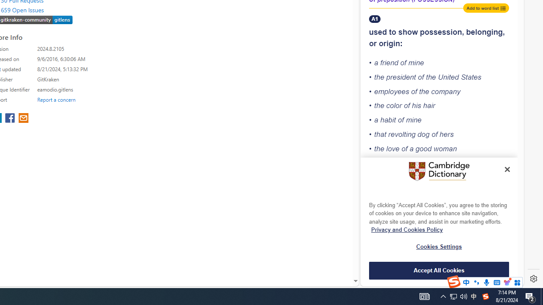  I want to click on plant, so click(470, 257).